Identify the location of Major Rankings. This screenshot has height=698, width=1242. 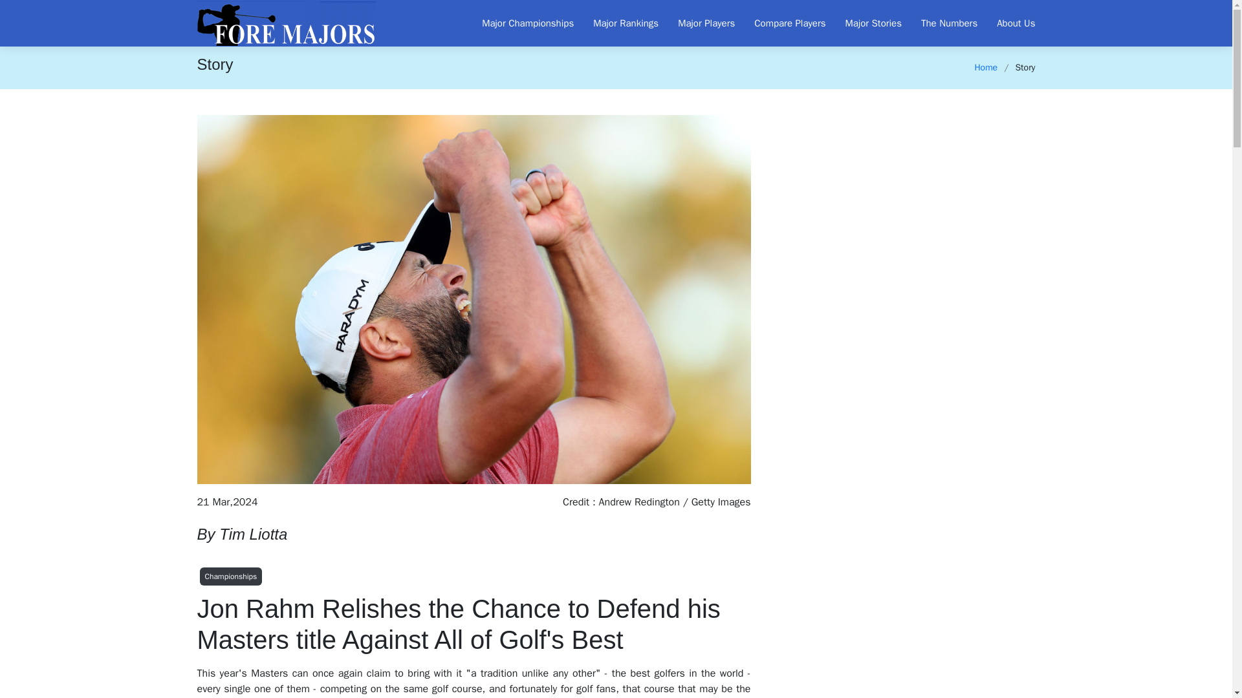
(616, 23).